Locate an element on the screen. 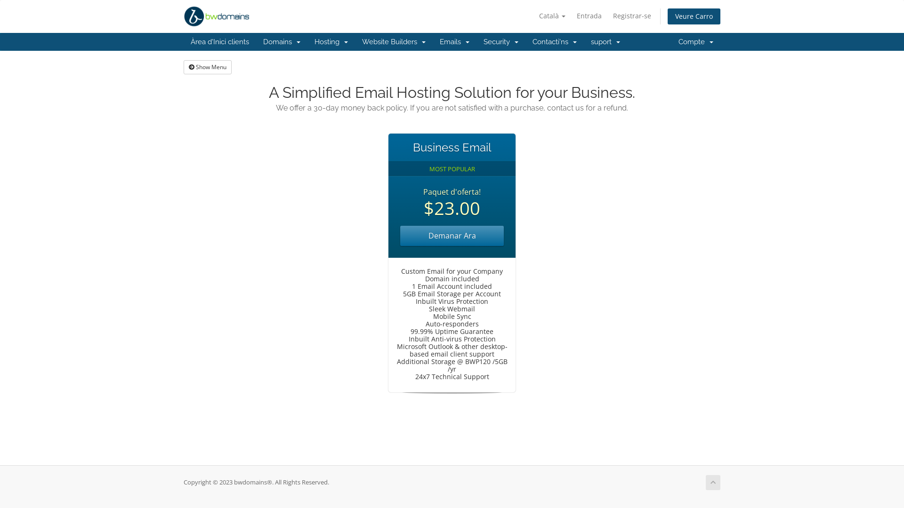 This screenshot has width=904, height=508. Compte   is located at coordinates (696, 42).